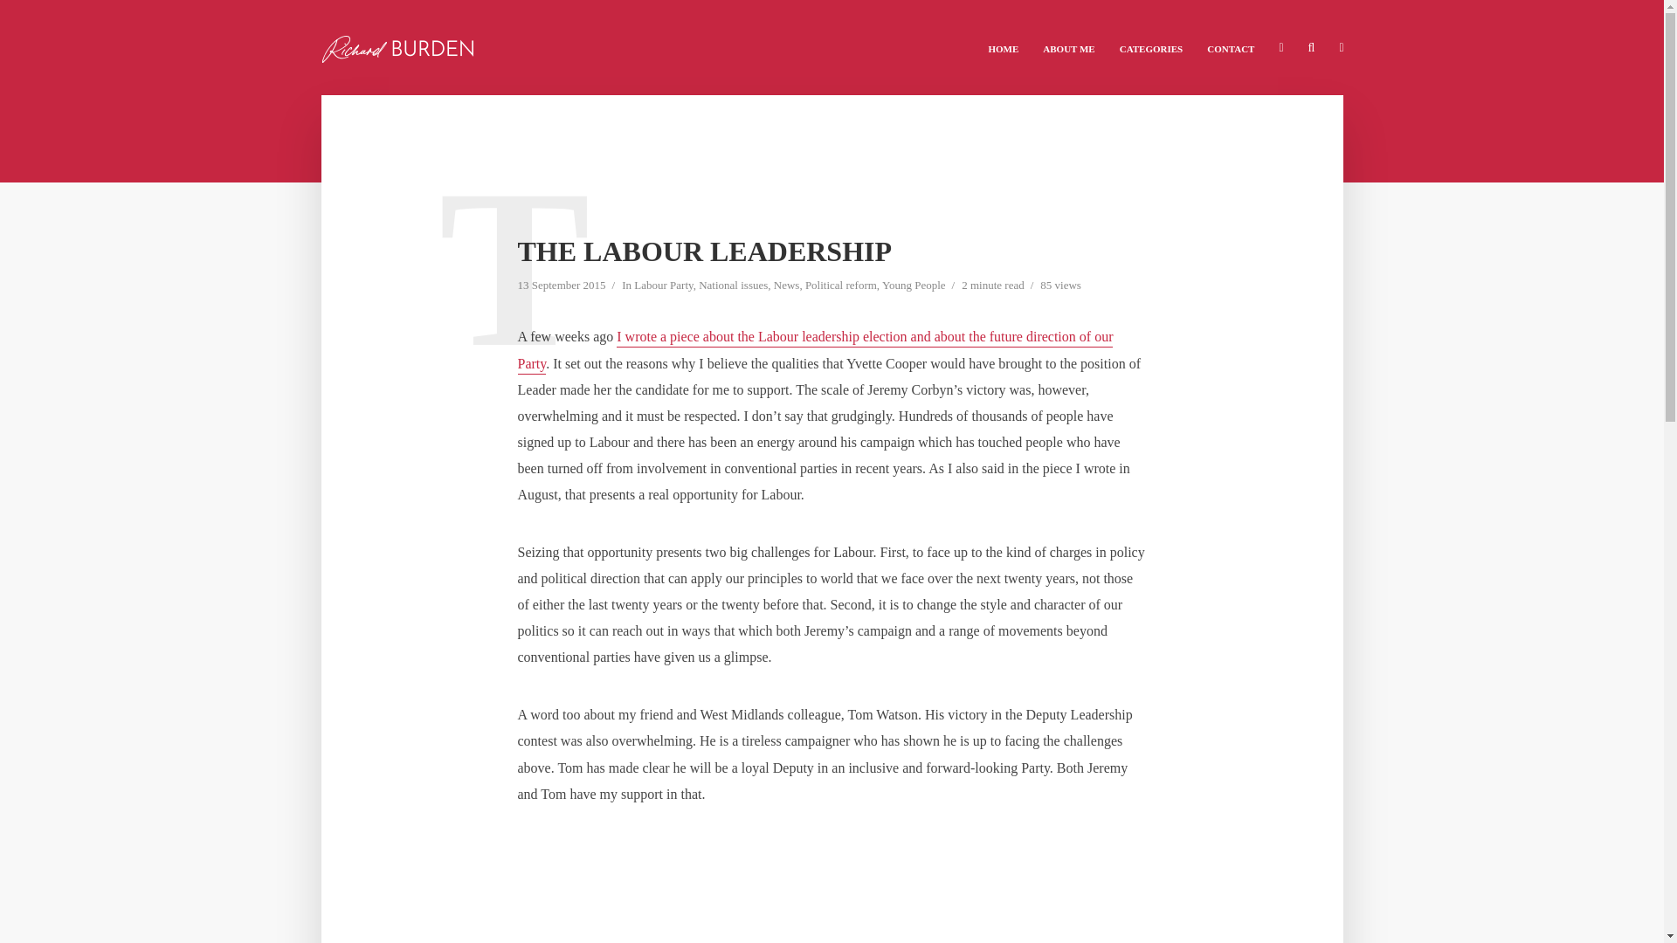 The image size is (1677, 943). What do you see at coordinates (840, 286) in the screenshot?
I see `Political reform` at bounding box center [840, 286].